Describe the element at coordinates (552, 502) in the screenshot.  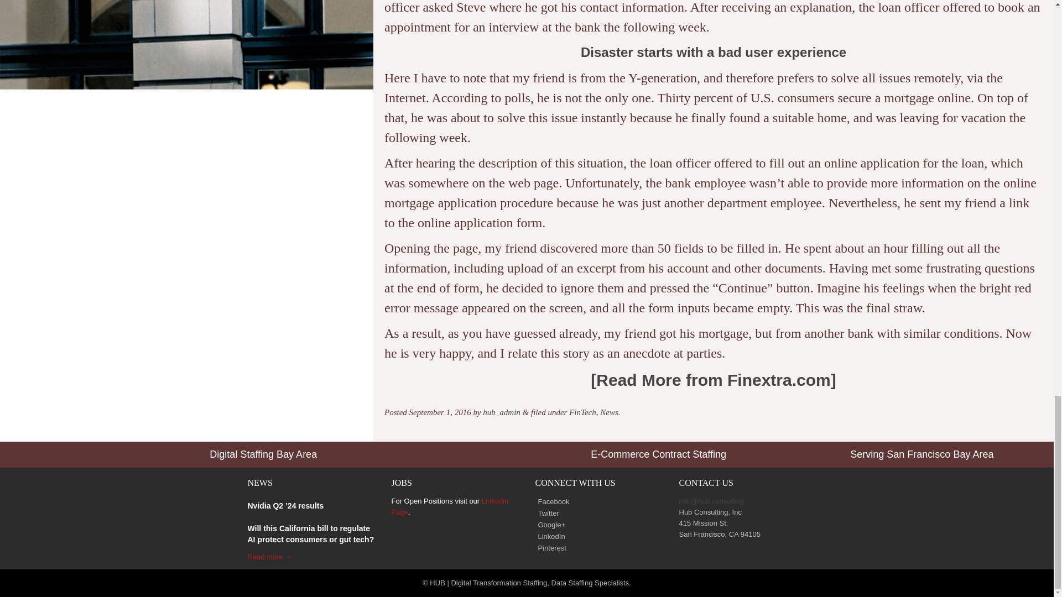
I see `Facebook` at that location.